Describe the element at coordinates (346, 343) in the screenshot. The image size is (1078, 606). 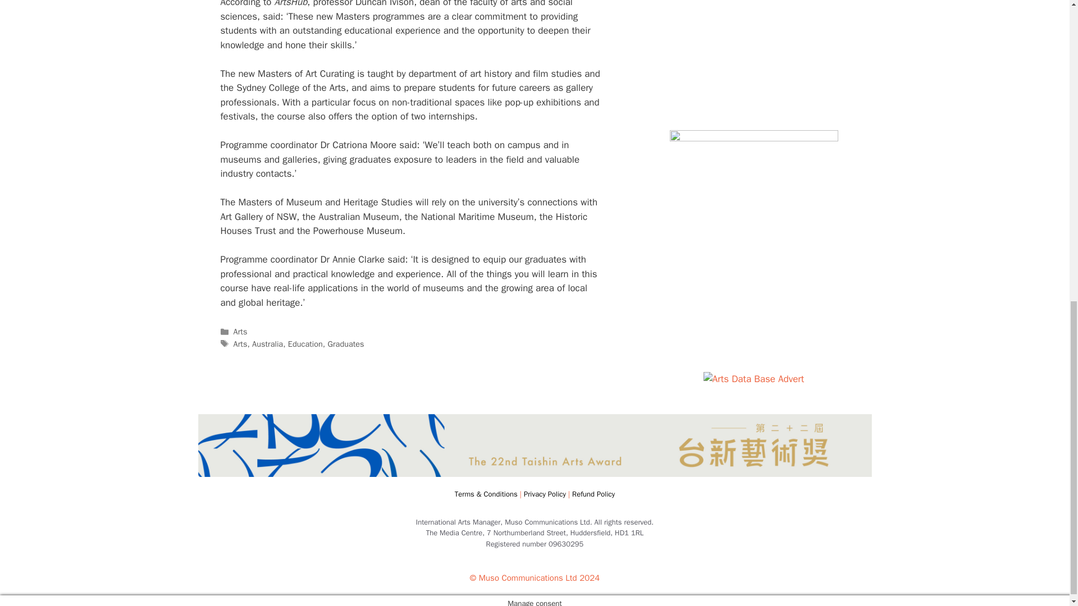
I see `Graduates` at that location.